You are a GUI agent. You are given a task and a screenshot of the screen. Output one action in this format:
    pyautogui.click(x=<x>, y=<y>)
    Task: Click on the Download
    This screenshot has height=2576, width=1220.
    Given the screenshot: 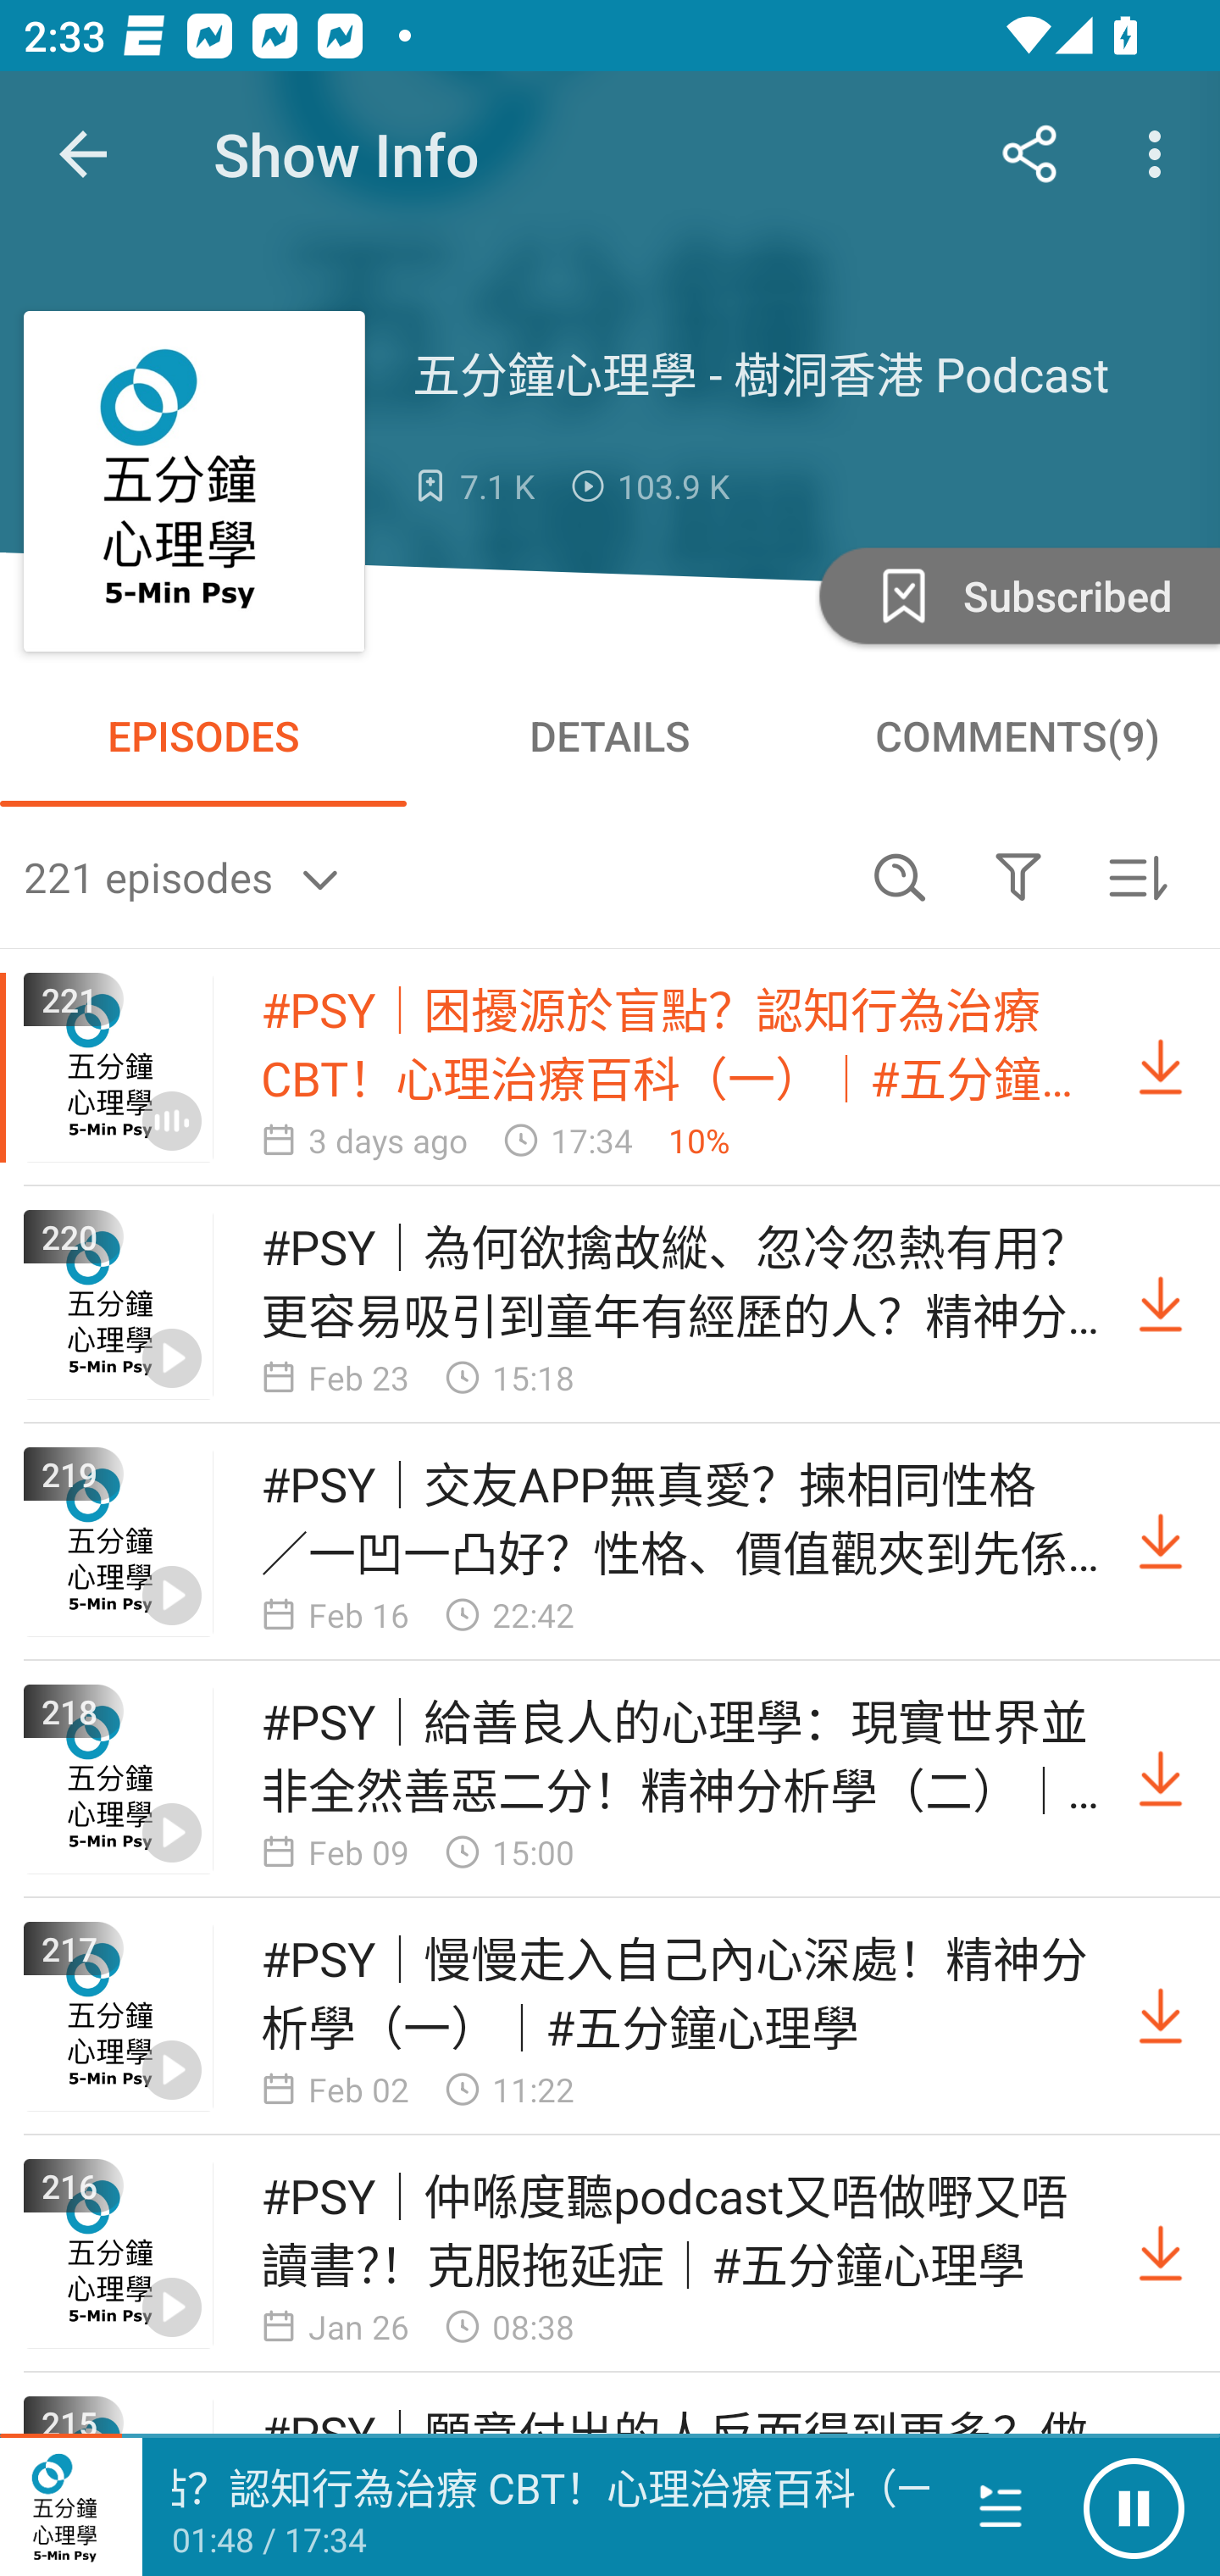 What is the action you would take?
    pyautogui.click(x=1161, y=1304)
    